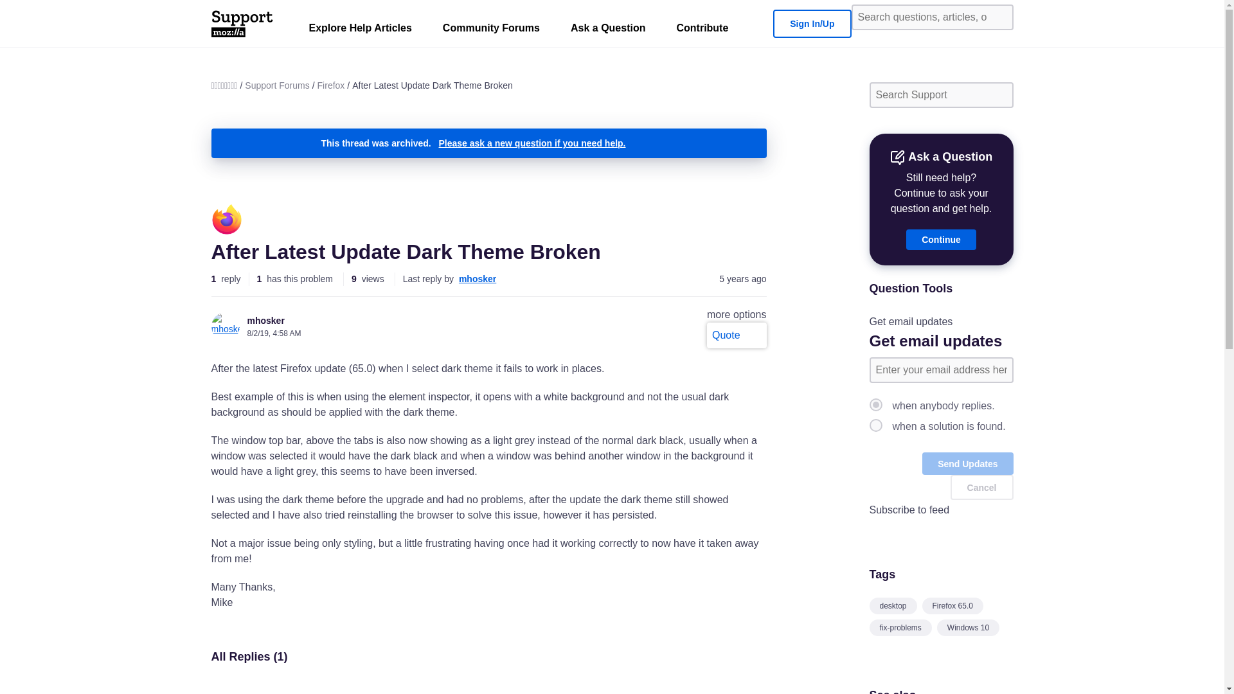 Image resolution: width=1234 pixels, height=694 pixels. I want to click on Community Forums, so click(491, 31).